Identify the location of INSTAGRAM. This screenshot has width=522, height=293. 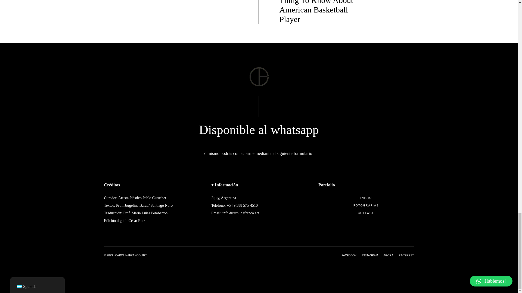
(367, 256).